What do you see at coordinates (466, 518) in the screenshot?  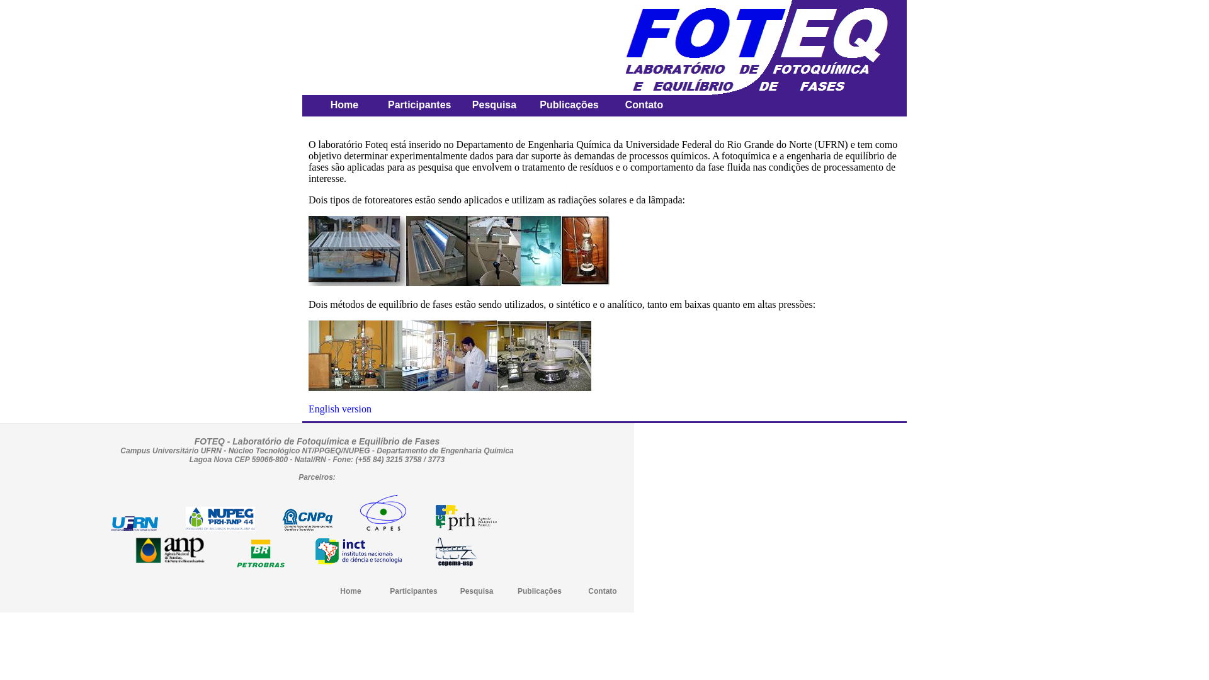 I see `PRH ANP - Programa de Recursos Humanos ANP` at bounding box center [466, 518].